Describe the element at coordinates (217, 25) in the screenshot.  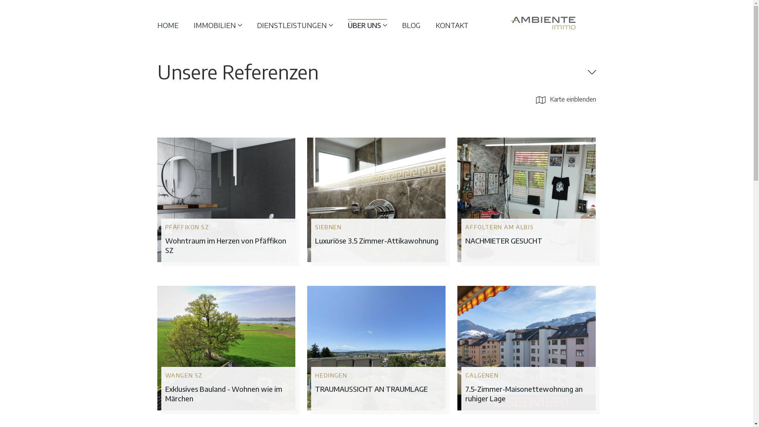
I see `IMMOBILIEN` at that location.